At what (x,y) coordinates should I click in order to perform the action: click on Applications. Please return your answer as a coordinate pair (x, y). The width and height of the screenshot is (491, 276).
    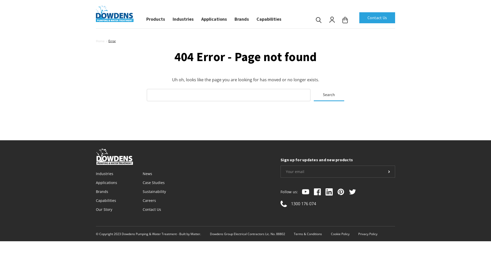
    Looking at the image, I should click on (214, 18).